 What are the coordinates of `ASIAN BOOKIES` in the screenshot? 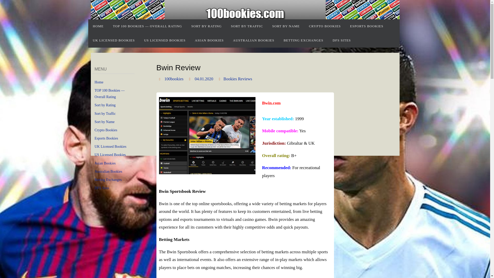 It's located at (209, 40).